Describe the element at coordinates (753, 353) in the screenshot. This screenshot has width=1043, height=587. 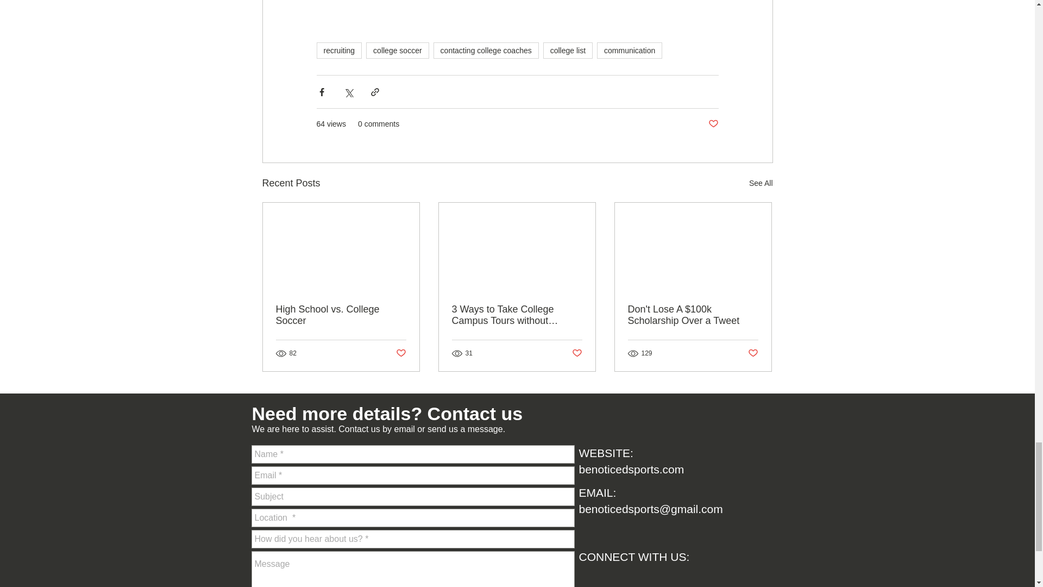
I see `Post not marked as liked` at that location.